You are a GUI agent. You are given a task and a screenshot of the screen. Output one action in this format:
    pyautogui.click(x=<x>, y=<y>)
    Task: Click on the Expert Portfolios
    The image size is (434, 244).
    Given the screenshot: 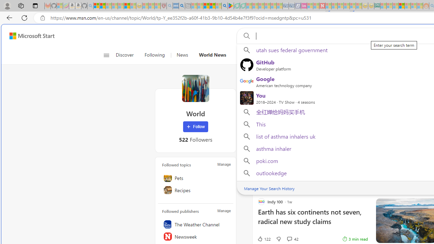 What is the action you would take?
    pyautogui.click(x=401, y=6)
    